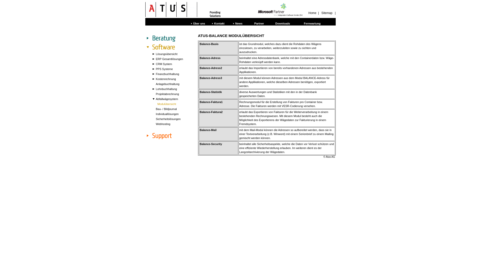 The image size is (481, 270). Describe the element at coordinates (312, 13) in the screenshot. I see `Home` at that location.